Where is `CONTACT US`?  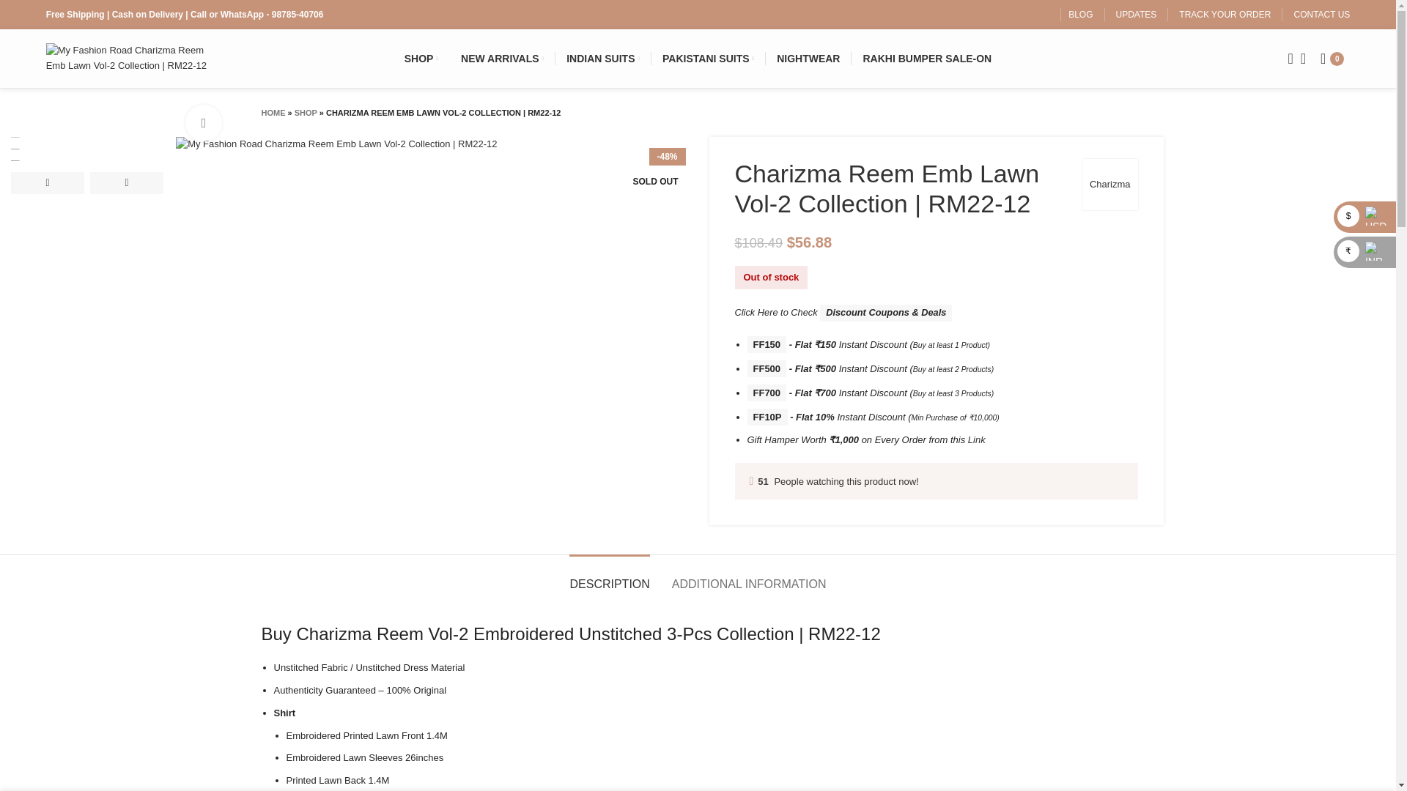
CONTACT US is located at coordinates (1321, 15).